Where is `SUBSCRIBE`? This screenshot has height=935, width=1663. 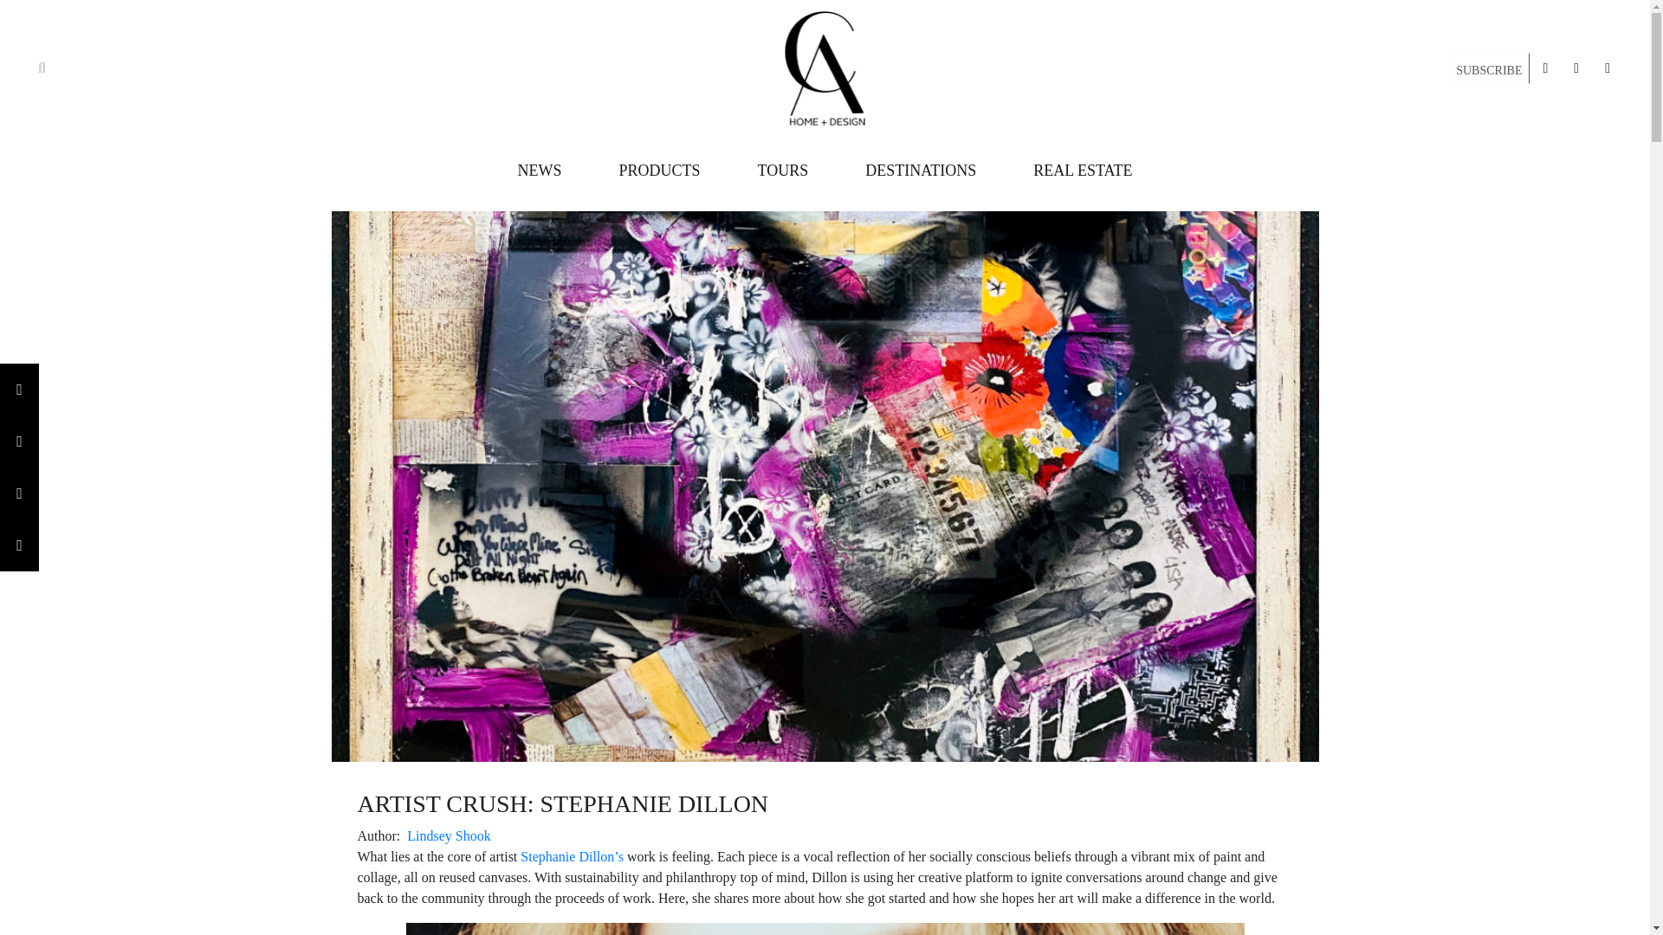 SUBSCRIBE is located at coordinates (1489, 68).